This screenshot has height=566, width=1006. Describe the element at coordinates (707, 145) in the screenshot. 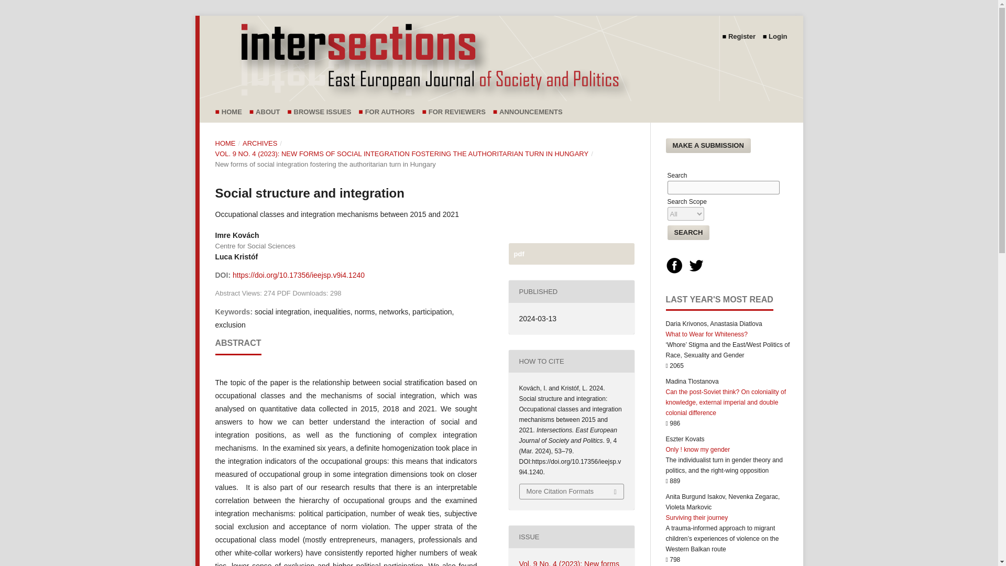

I see `MAKE A SUBMISSION` at that location.